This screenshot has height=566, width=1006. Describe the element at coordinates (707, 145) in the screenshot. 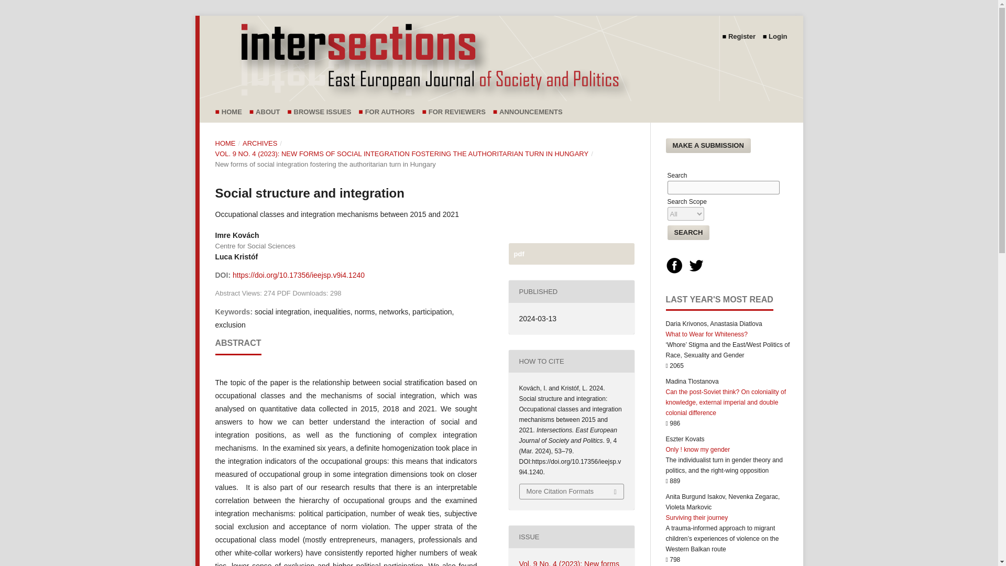

I see `MAKE A SUBMISSION` at that location.